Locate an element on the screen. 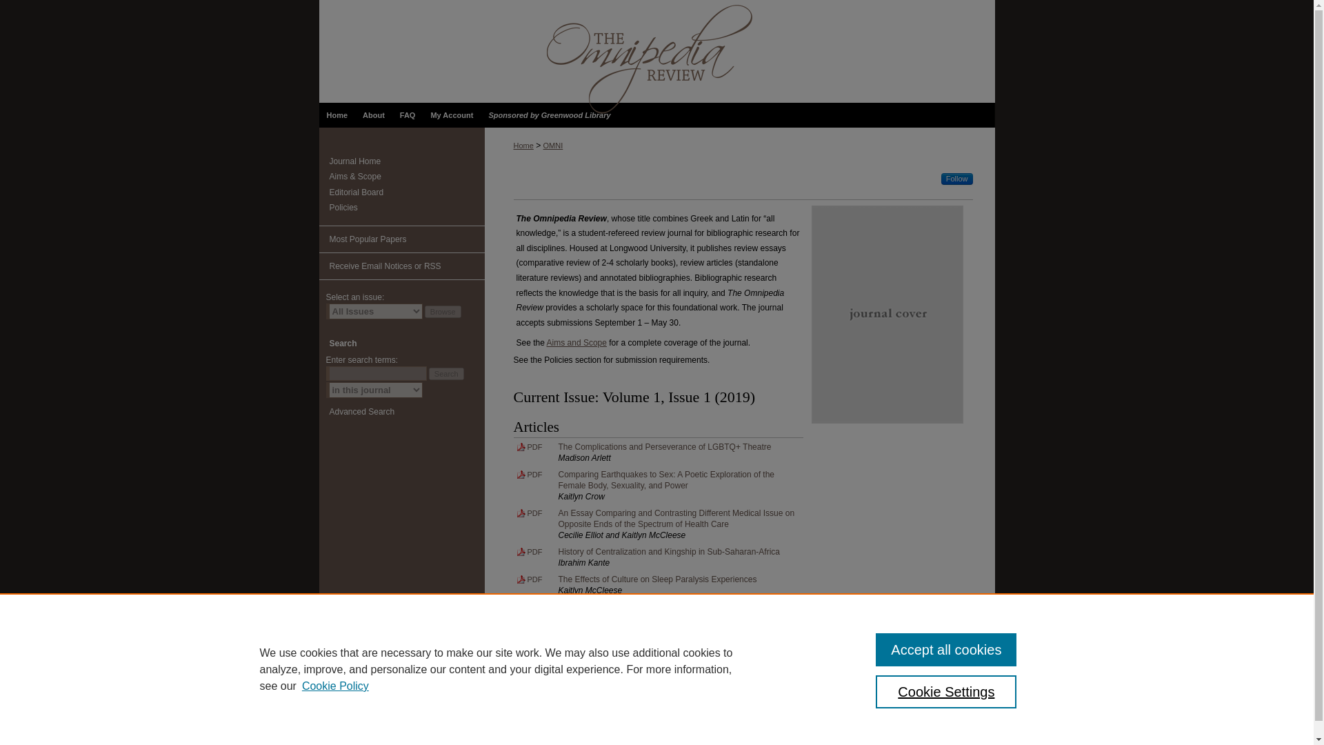 The image size is (1324, 745). Policies is located at coordinates (407, 207).